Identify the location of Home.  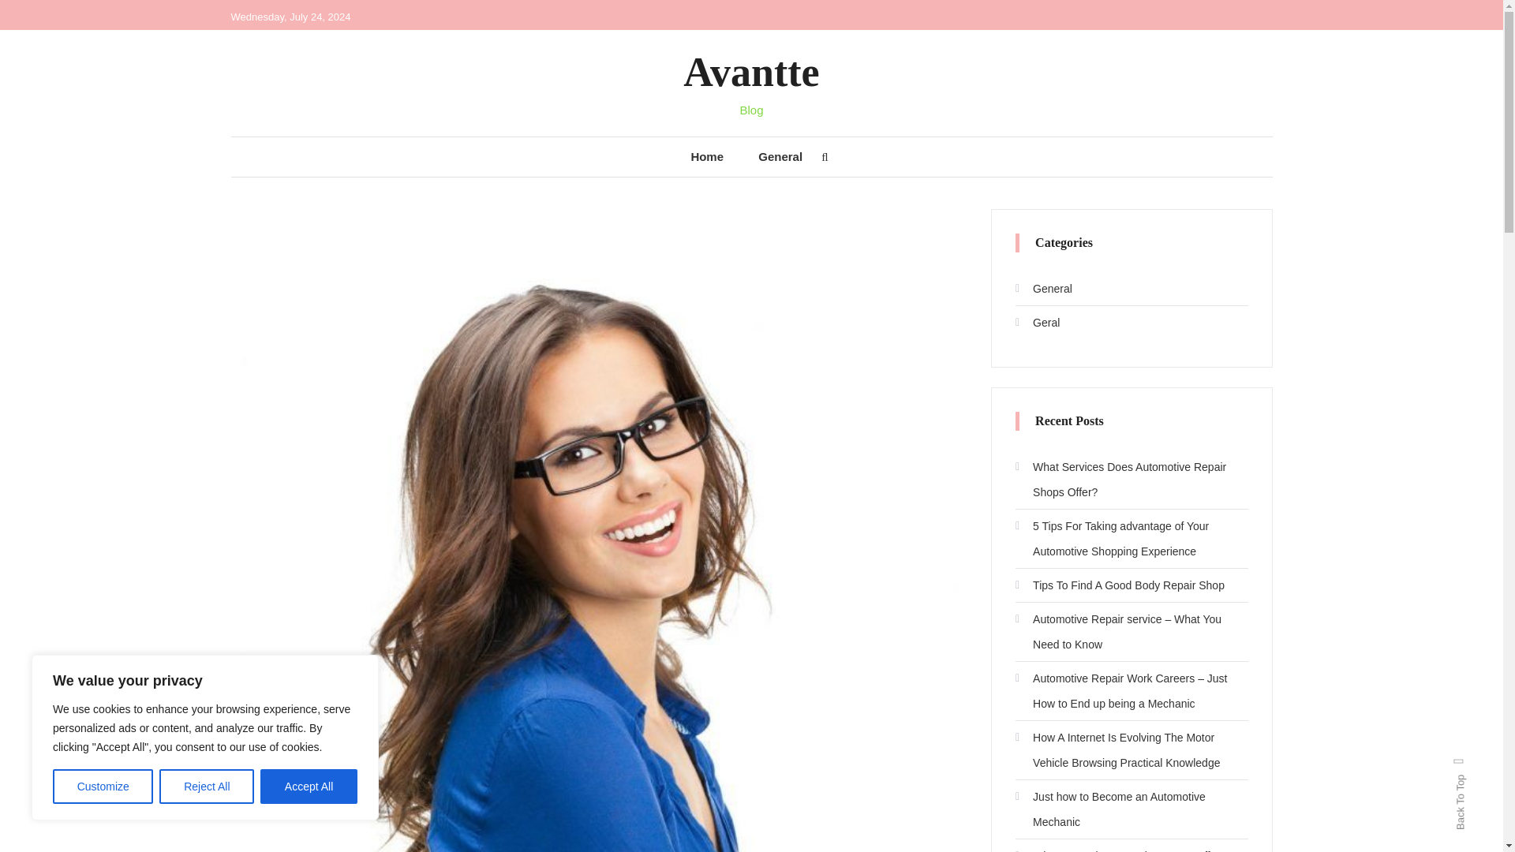
(706, 156).